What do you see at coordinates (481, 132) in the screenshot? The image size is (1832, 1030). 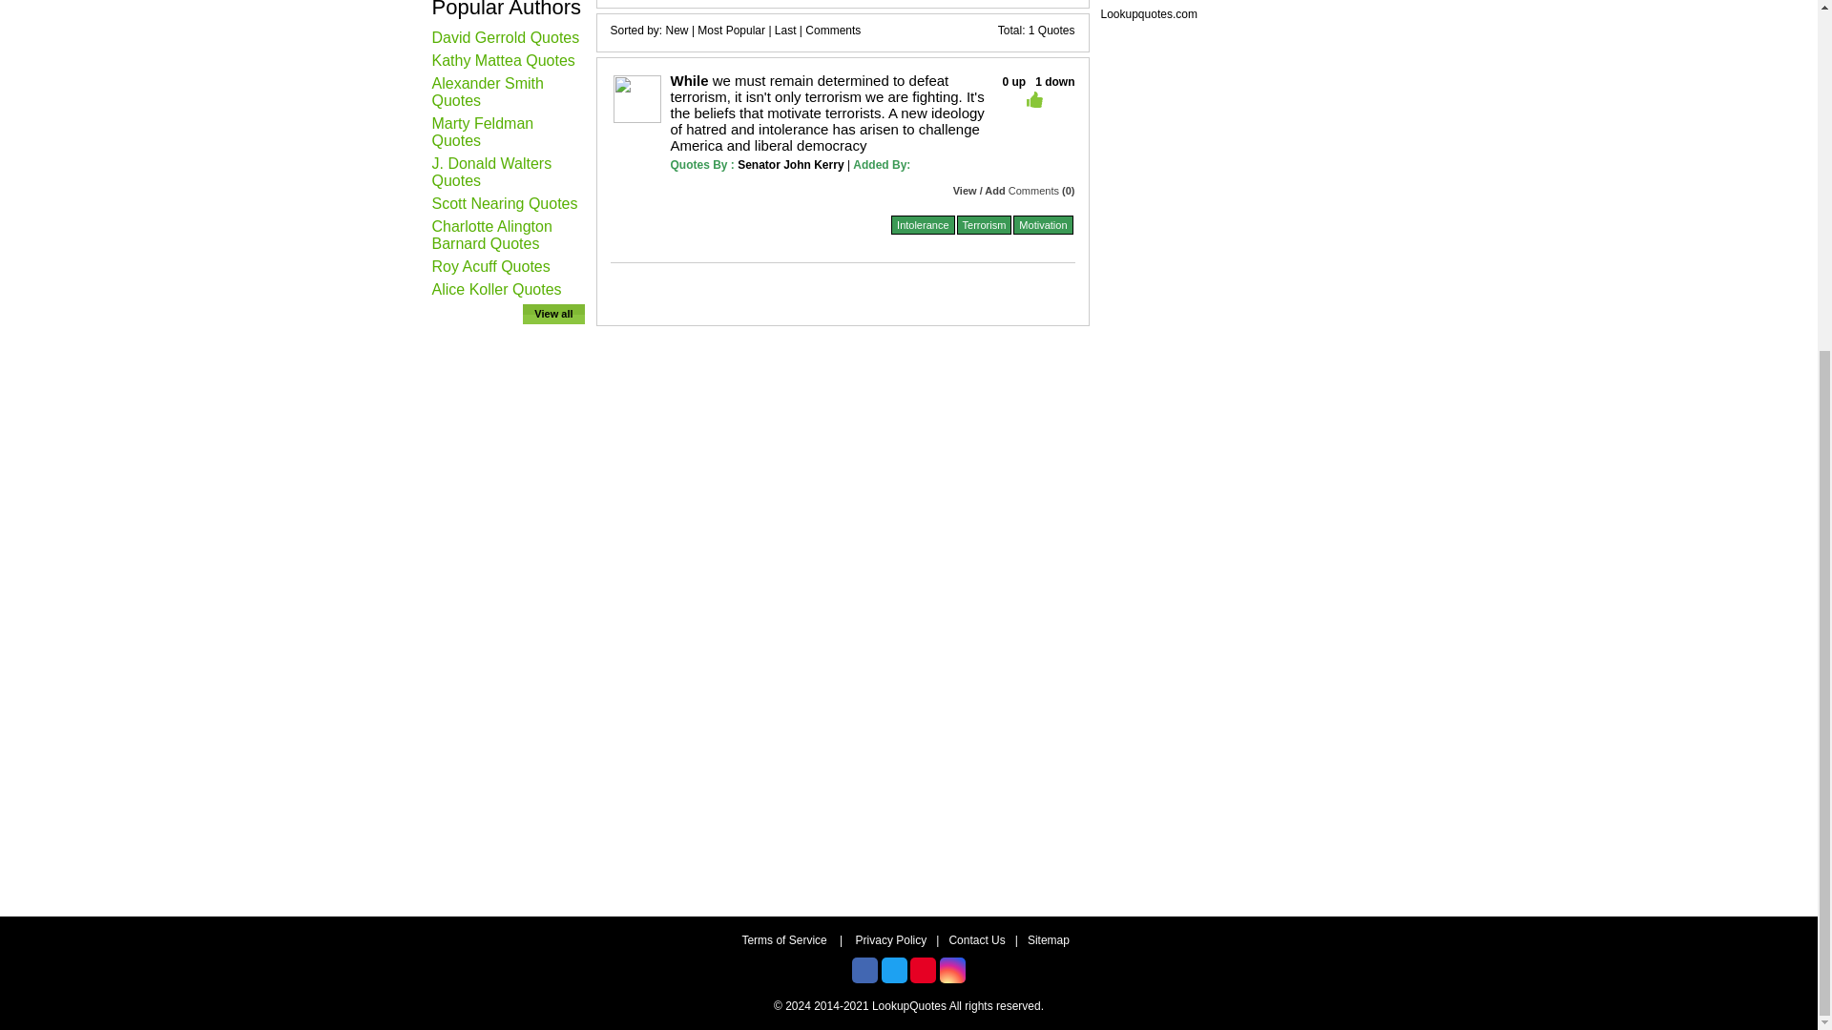 I see `Marty Feldman Quotes` at bounding box center [481, 132].